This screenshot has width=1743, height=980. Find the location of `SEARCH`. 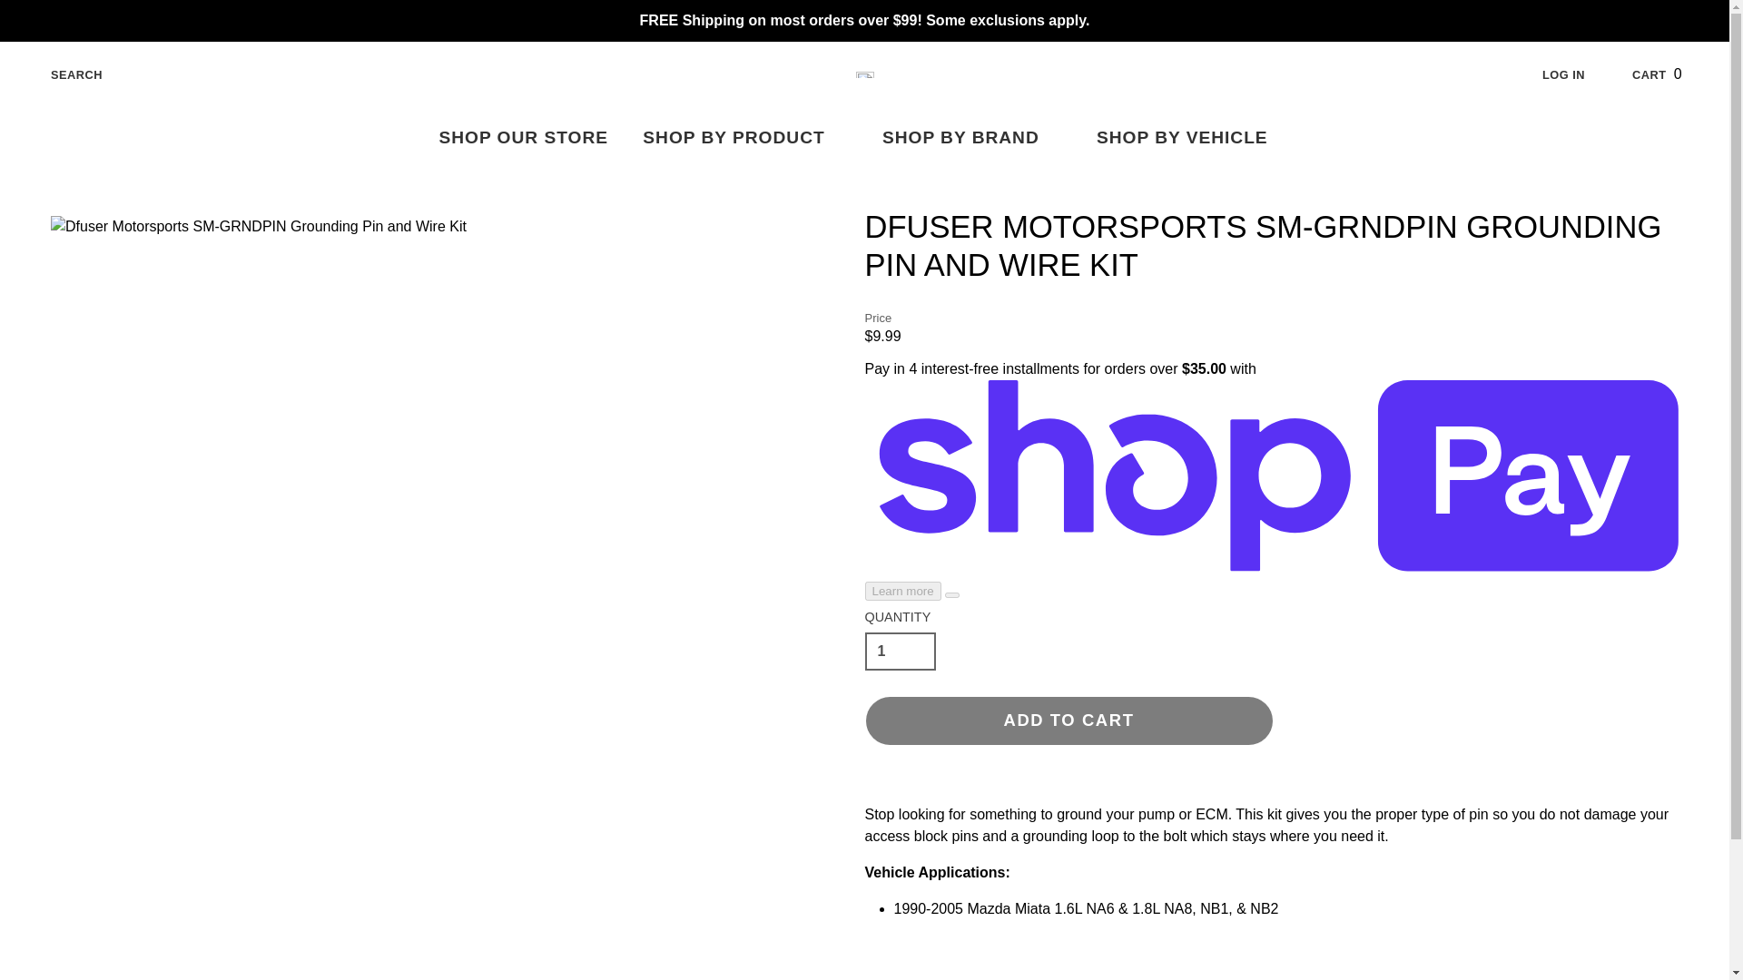

SEARCH is located at coordinates (744, 138).